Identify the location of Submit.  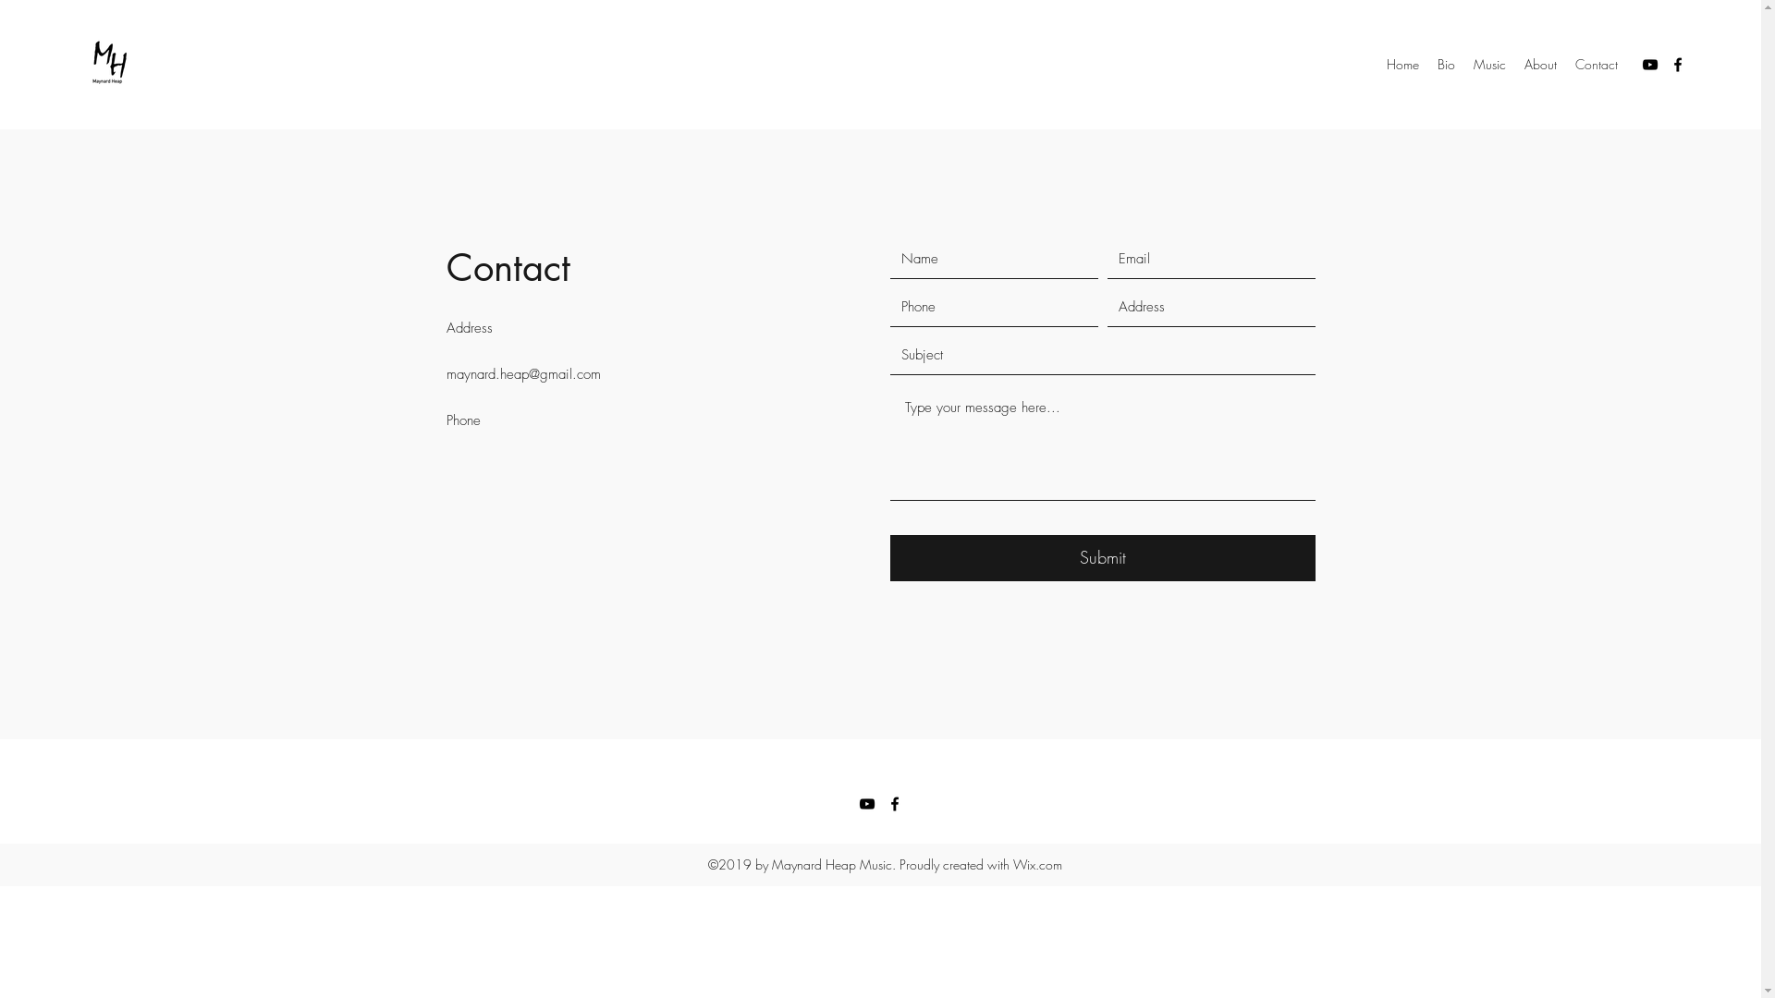
(1102, 558).